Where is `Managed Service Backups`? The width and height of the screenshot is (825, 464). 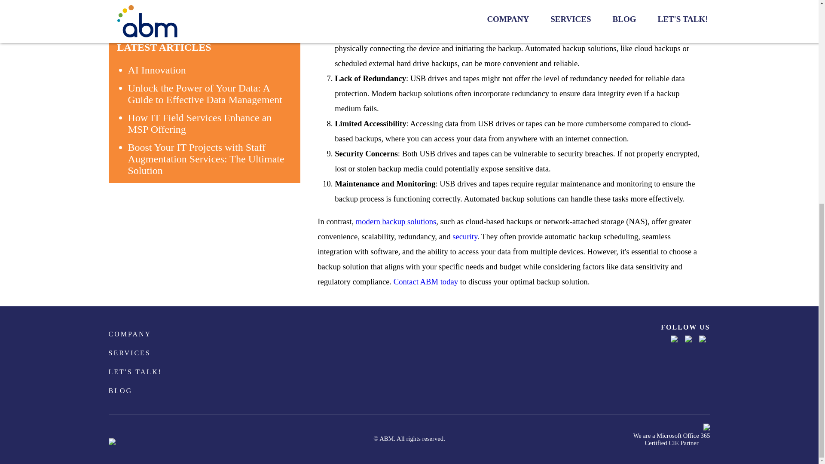
Managed Service Backups is located at coordinates (396, 221).